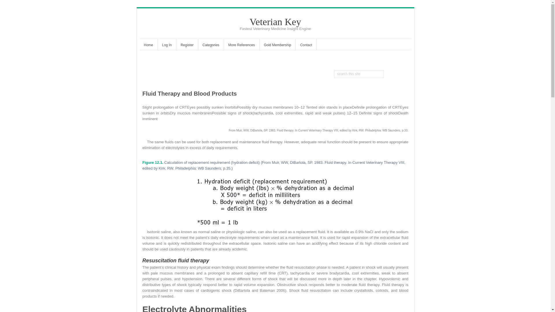 The image size is (555, 312). What do you see at coordinates (166, 46) in the screenshot?
I see `Log In` at bounding box center [166, 46].